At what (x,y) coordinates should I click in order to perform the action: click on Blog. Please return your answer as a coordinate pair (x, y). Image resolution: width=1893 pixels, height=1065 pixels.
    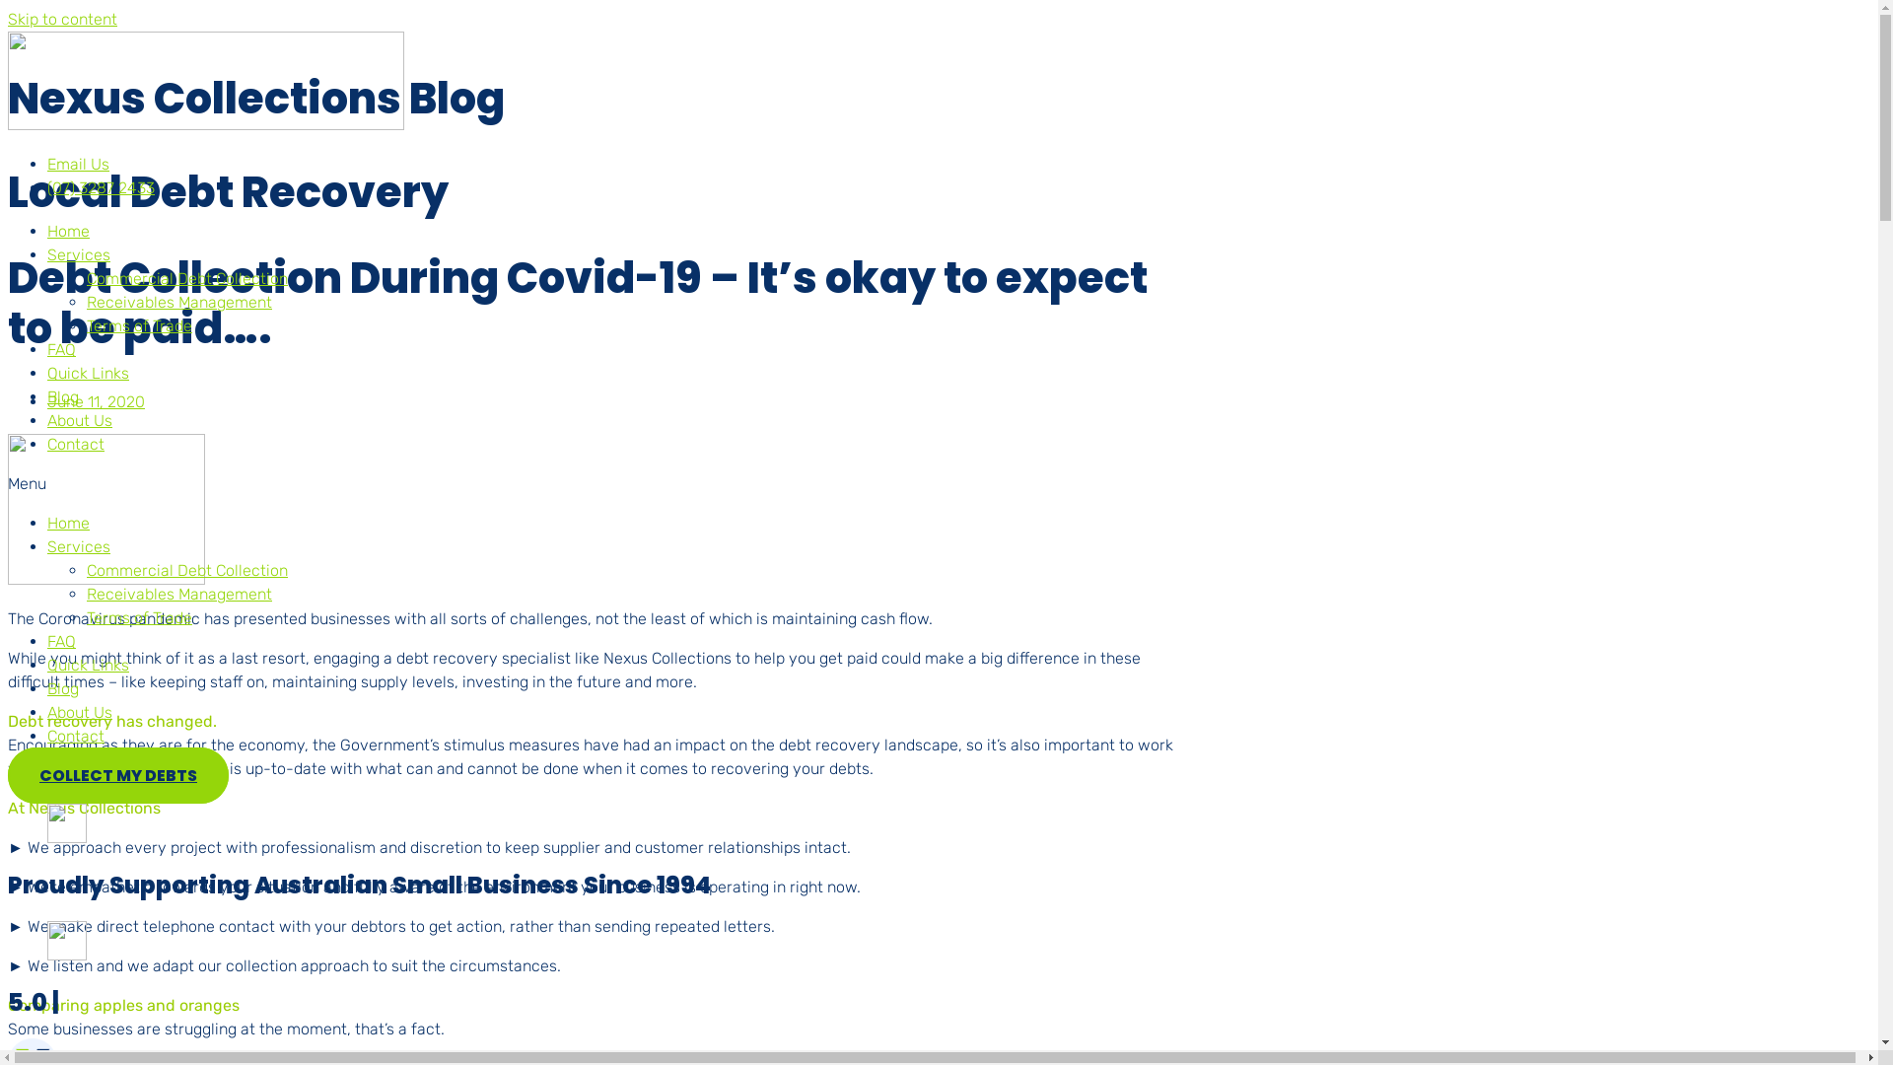
    Looking at the image, I should click on (63, 688).